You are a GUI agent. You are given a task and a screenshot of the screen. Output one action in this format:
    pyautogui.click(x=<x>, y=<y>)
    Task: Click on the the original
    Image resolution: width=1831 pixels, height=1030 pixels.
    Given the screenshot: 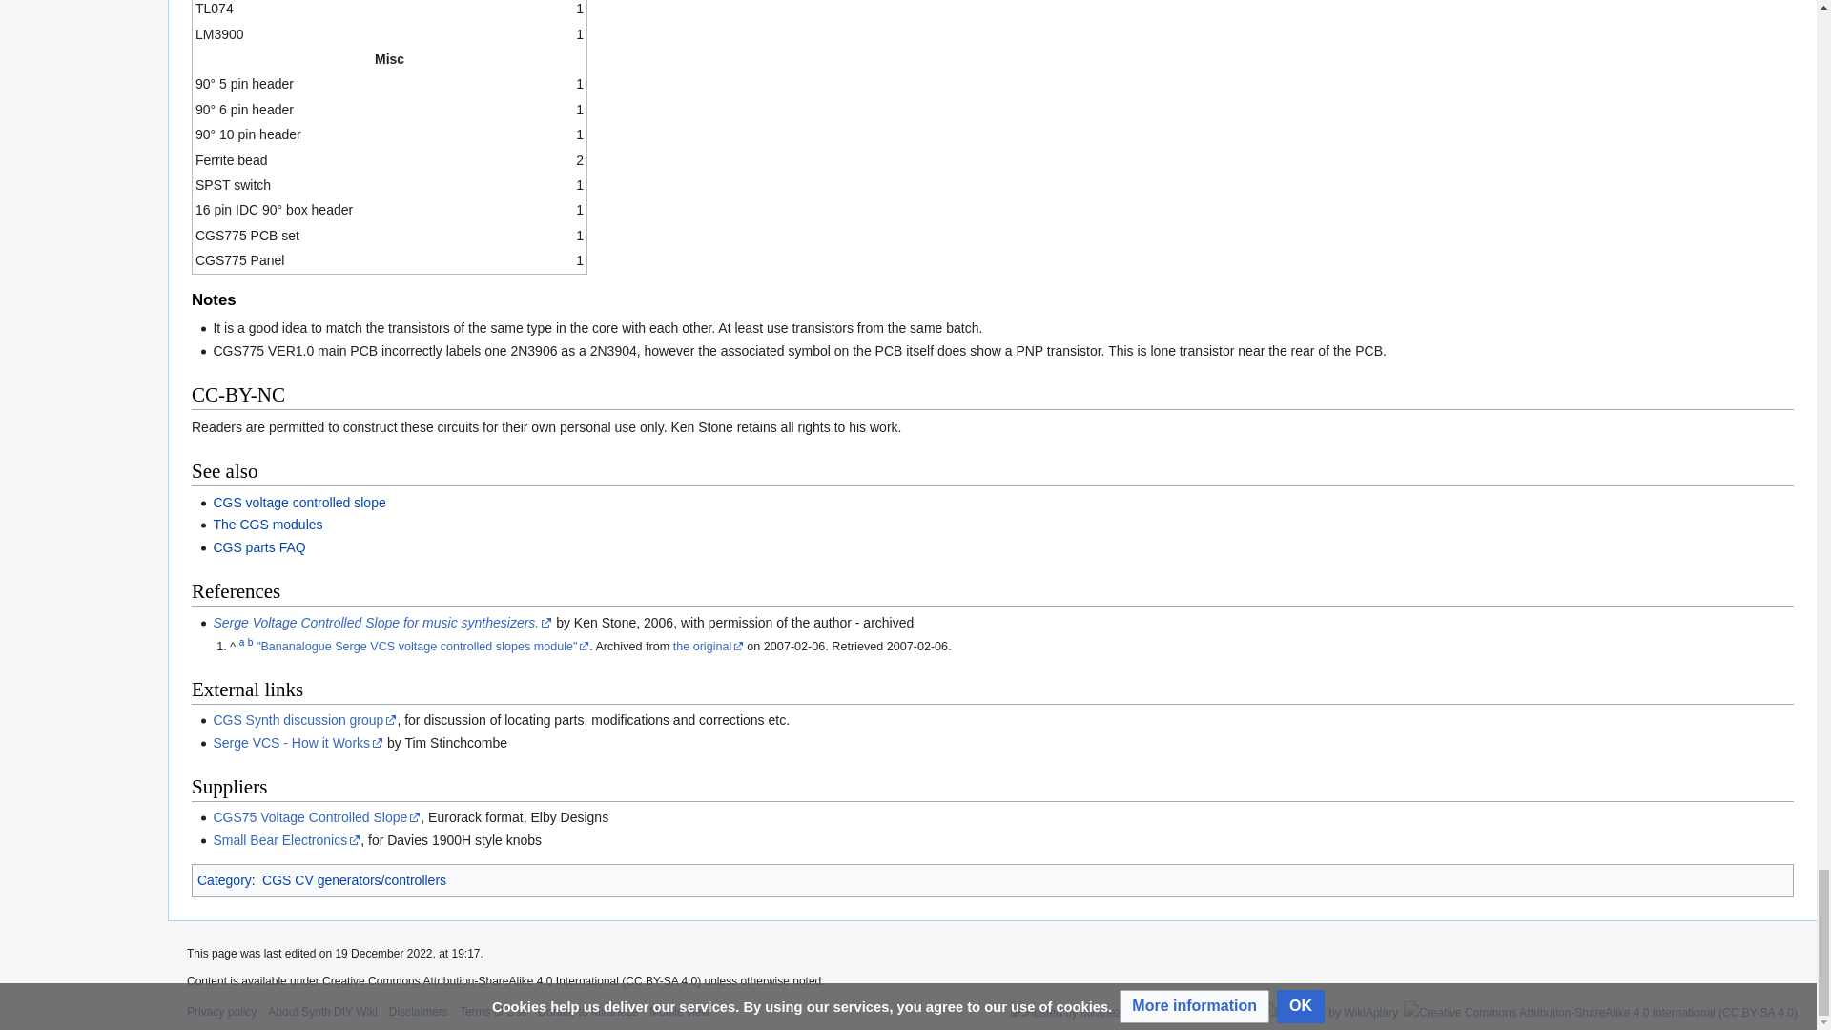 What is the action you would take?
    pyautogui.click(x=708, y=646)
    